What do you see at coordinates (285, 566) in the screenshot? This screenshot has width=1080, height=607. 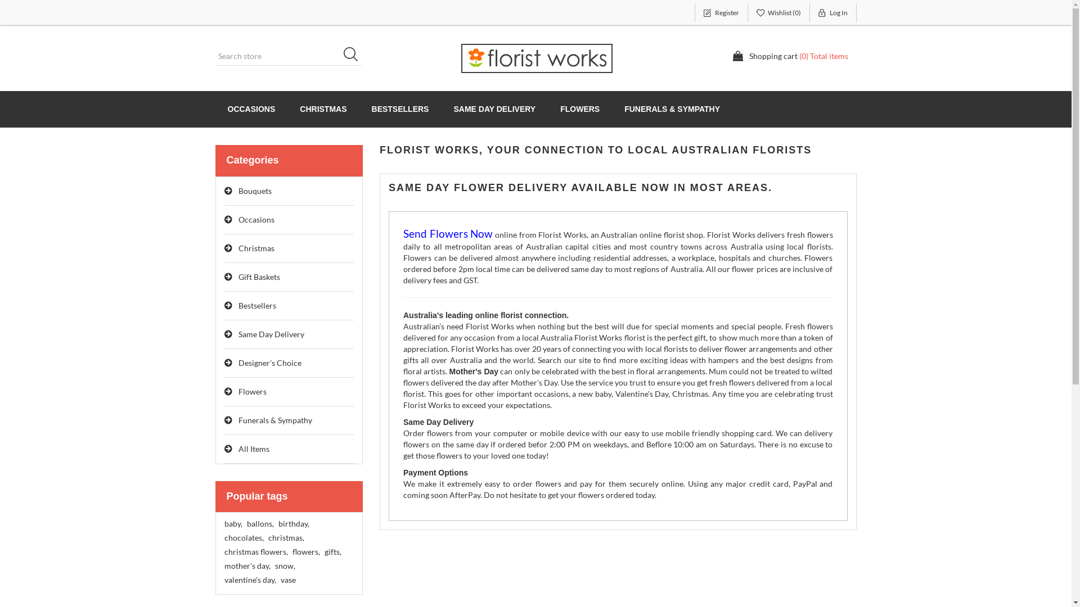 I see `snow,` at bounding box center [285, 566].